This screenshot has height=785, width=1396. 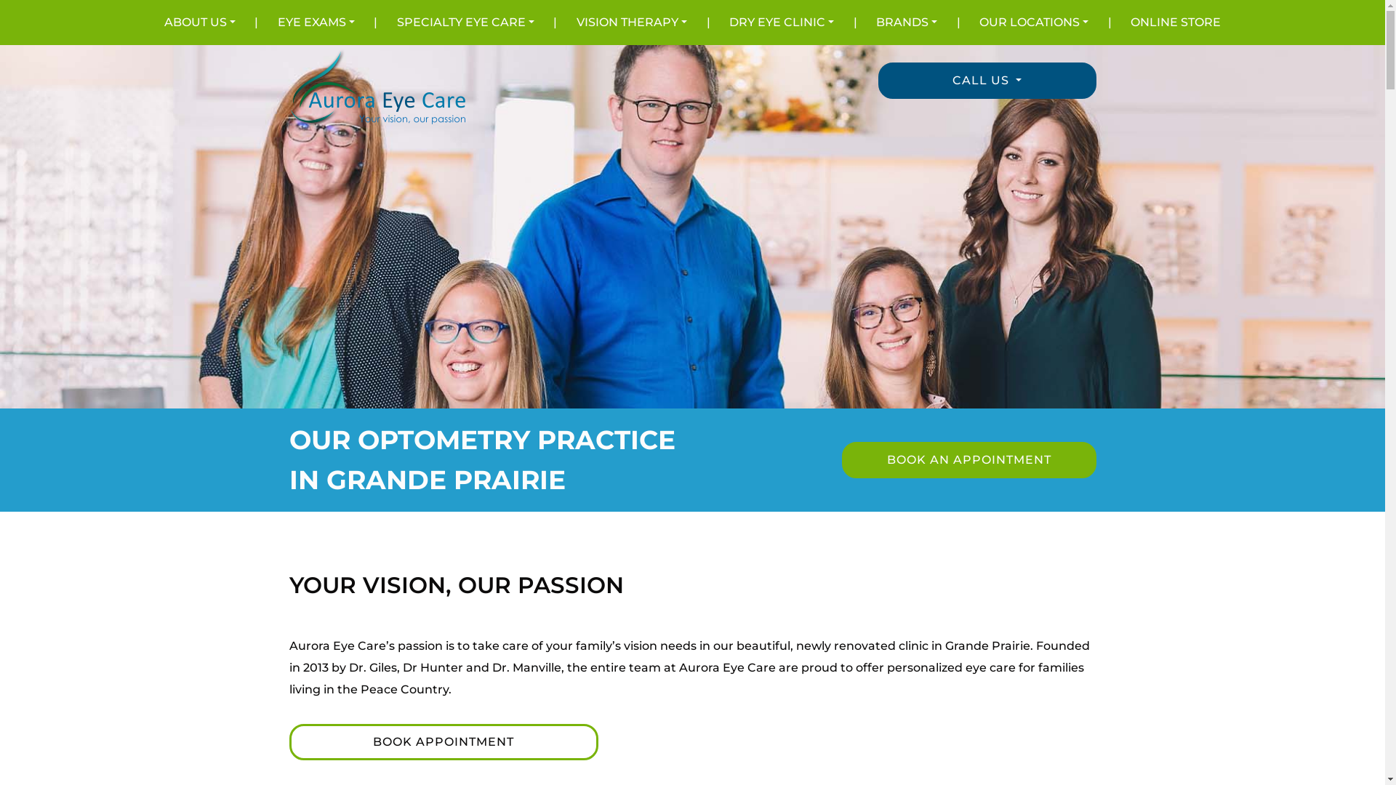 What do you see at coordinates (1034, 23) in the screenshot?
I see `OUR LOCATIONS` at bounding box center [1034, 23].